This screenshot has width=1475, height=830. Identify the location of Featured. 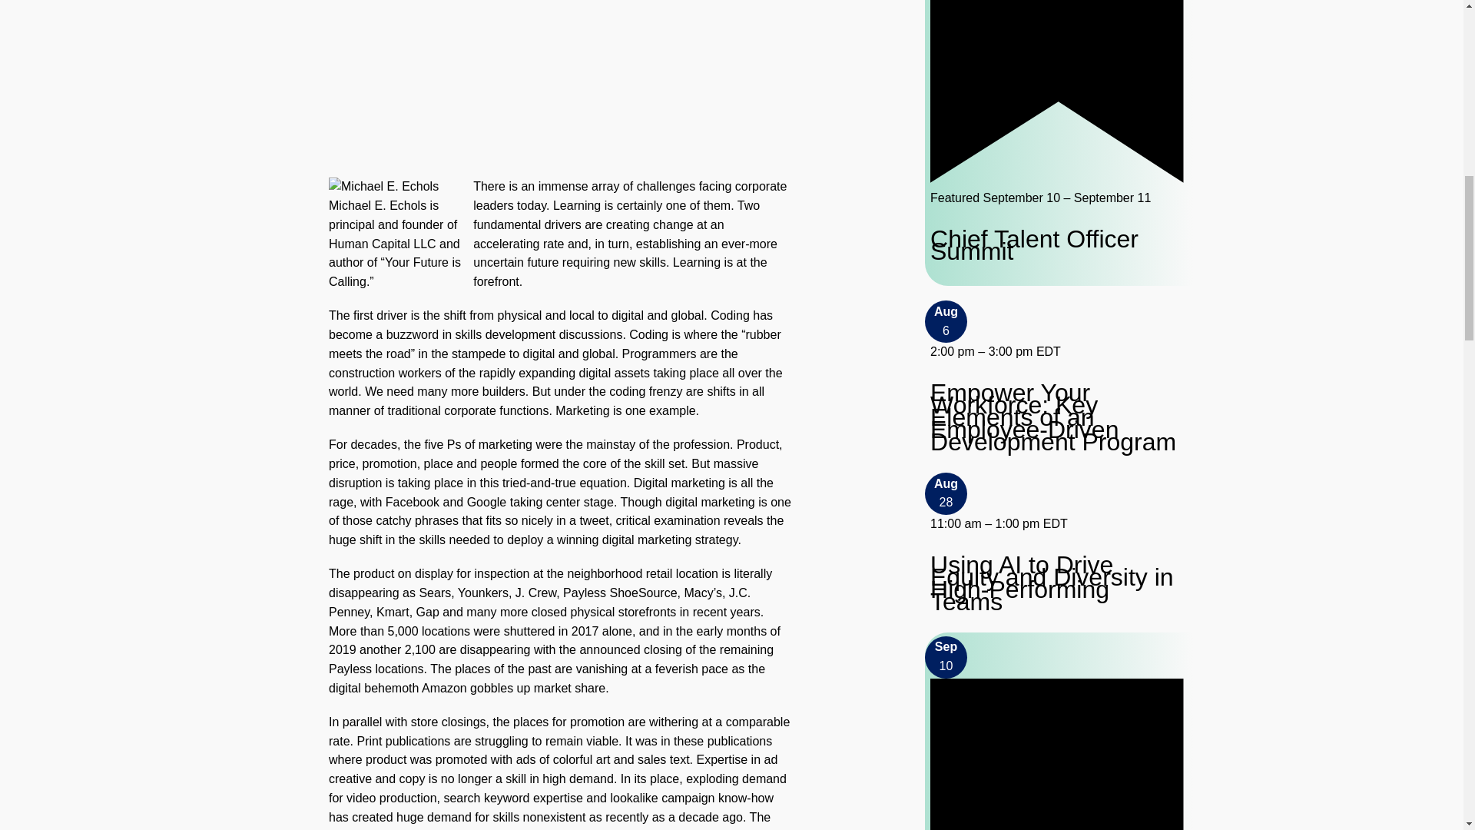
(1056, 755).